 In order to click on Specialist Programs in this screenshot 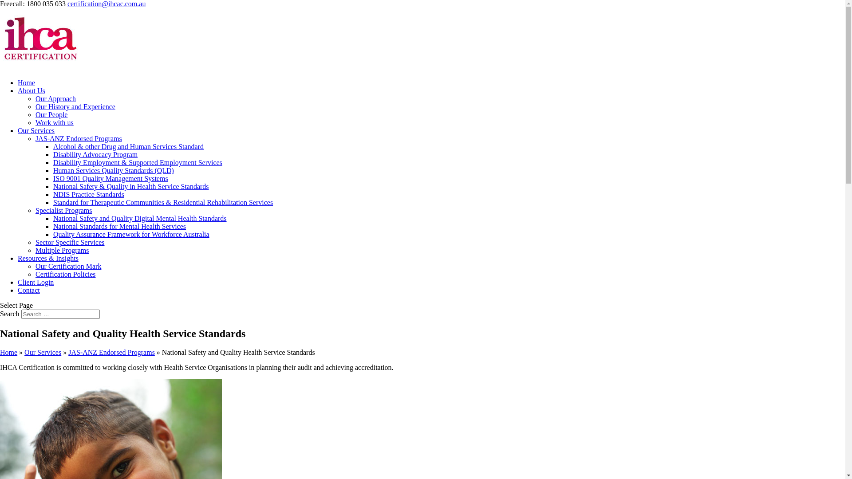, I will do `click(64, 210)`.